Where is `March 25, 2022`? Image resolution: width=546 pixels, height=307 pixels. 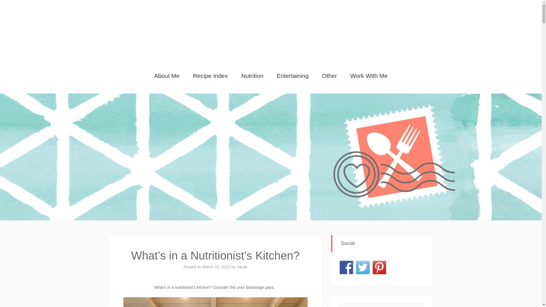
March 25, 2022 is located at coordinates (216, 267).